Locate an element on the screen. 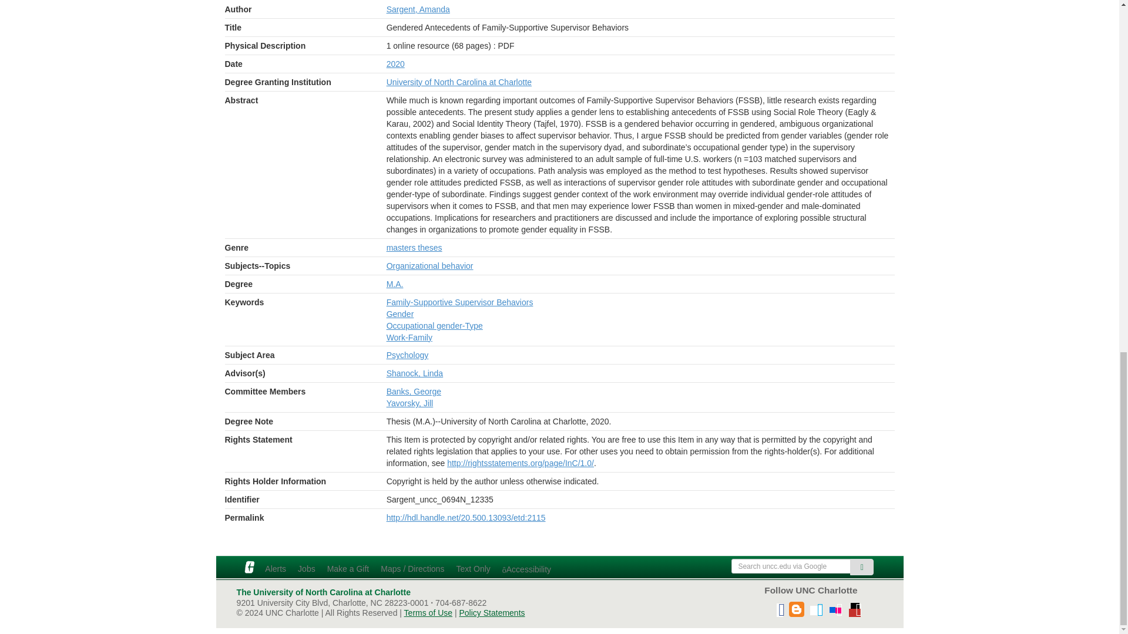 The image size is (1128, 634). YouTube is located at coordinates (854, 605).